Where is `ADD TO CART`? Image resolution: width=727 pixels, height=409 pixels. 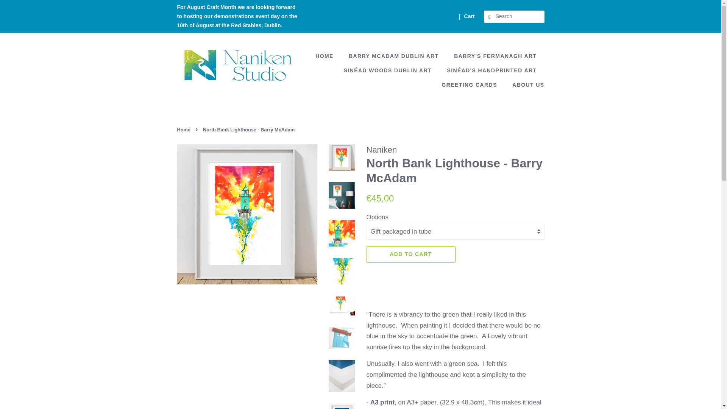
ADD TO CART is located at coordinates (411, 270).